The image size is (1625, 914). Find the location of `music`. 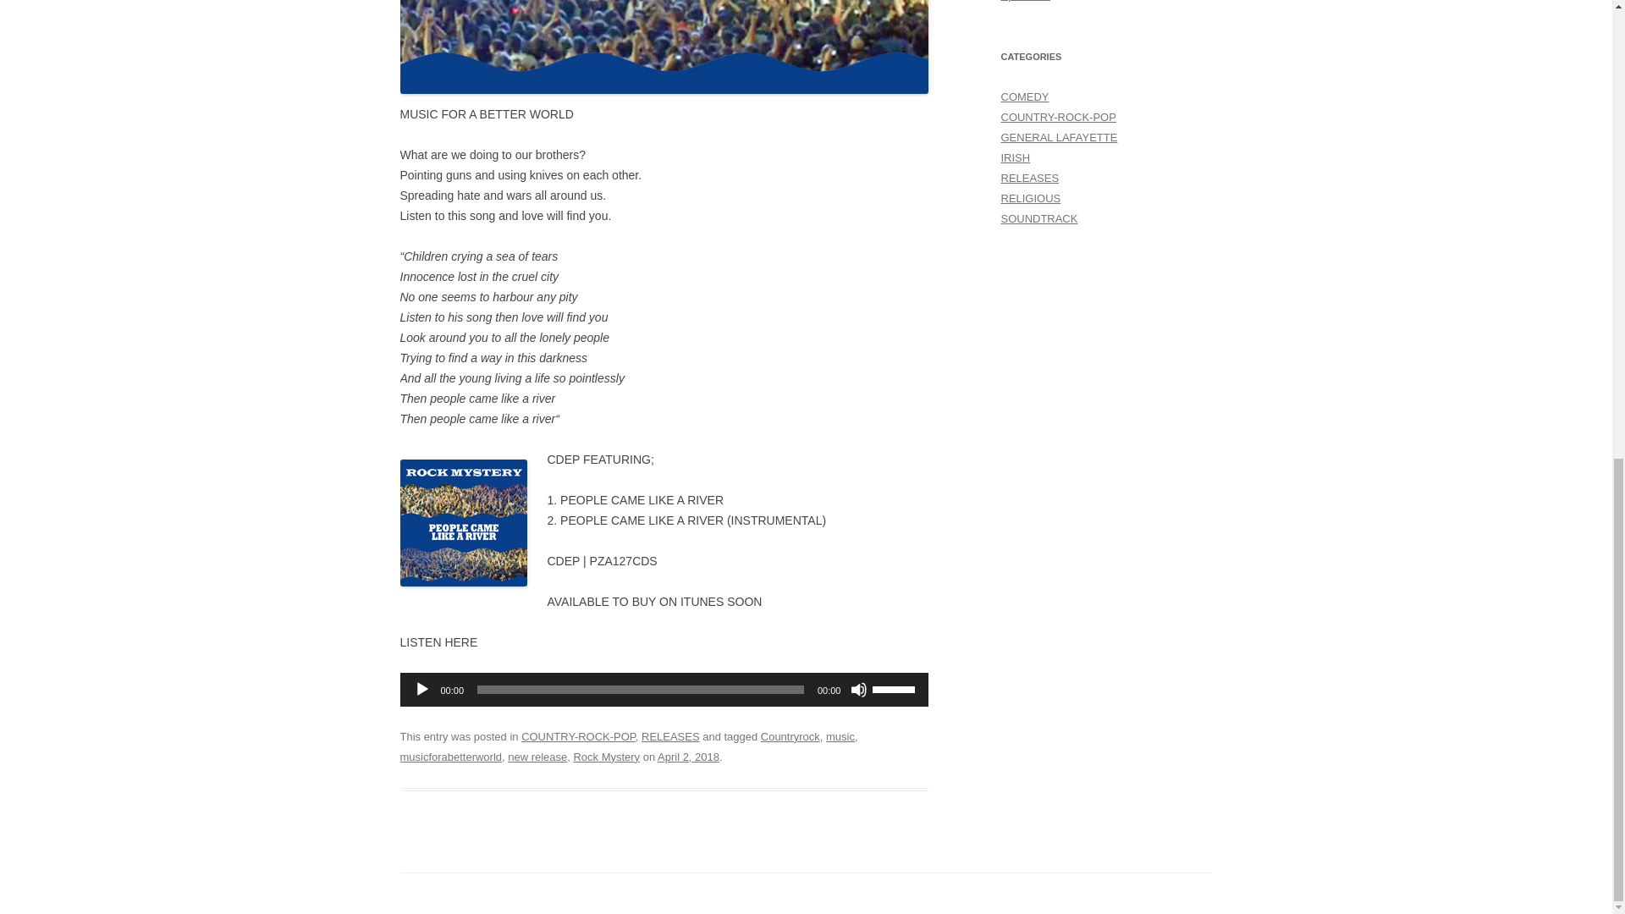

music is located at coordinates (840, 736).